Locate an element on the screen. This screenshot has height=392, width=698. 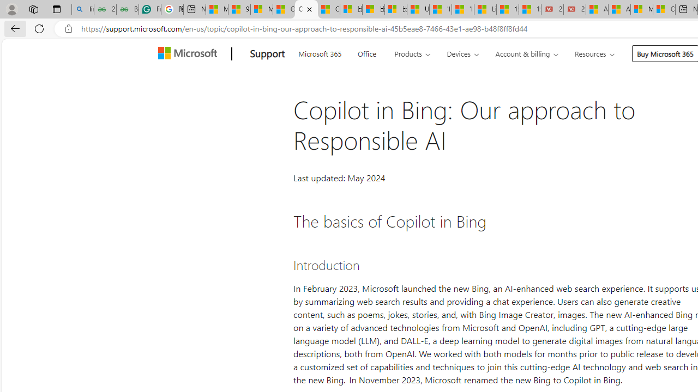
21 Movies That Outdid the Books They Were Based On is located at coordinates (575, 10).